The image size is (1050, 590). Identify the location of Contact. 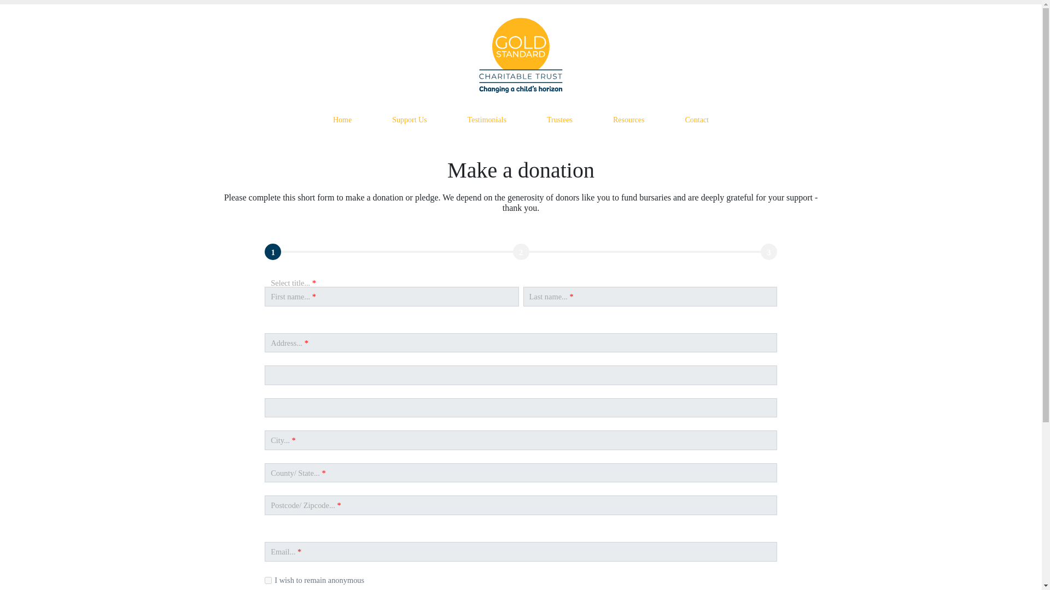
(697, 119).